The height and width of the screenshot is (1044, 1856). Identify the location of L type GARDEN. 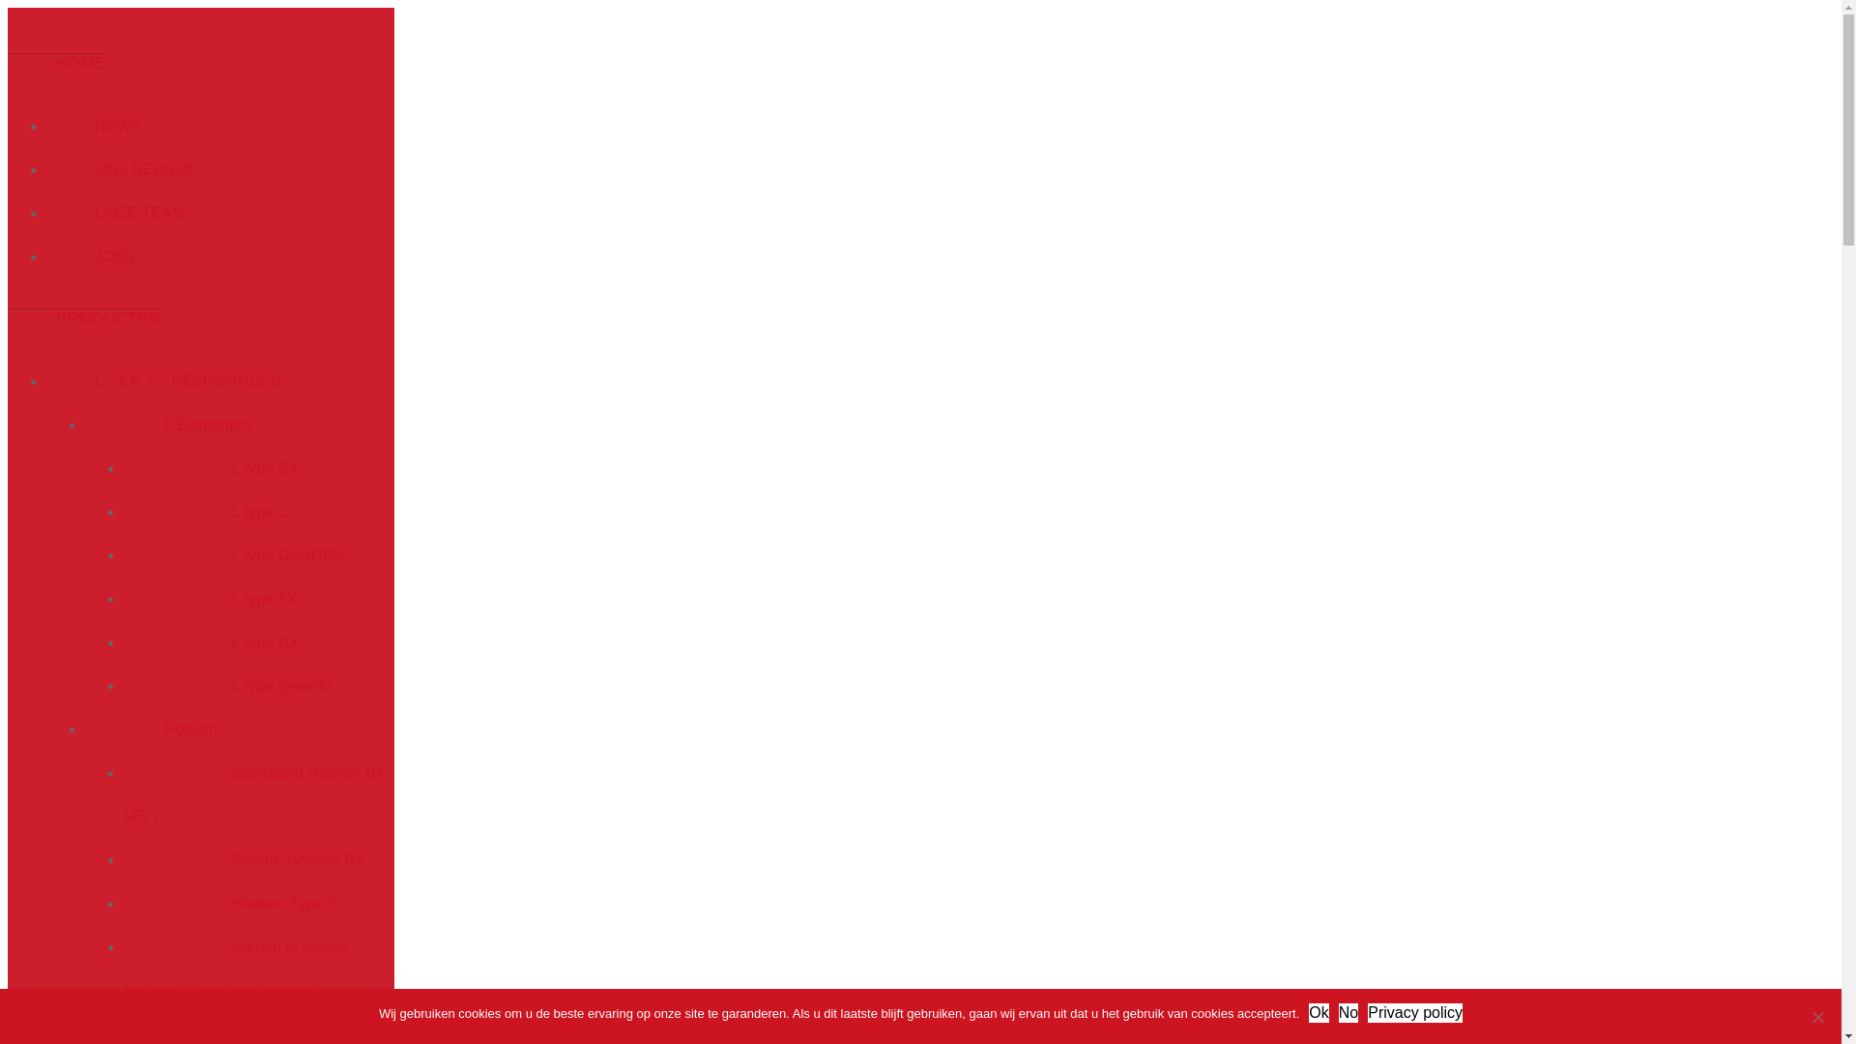
(234, 555).